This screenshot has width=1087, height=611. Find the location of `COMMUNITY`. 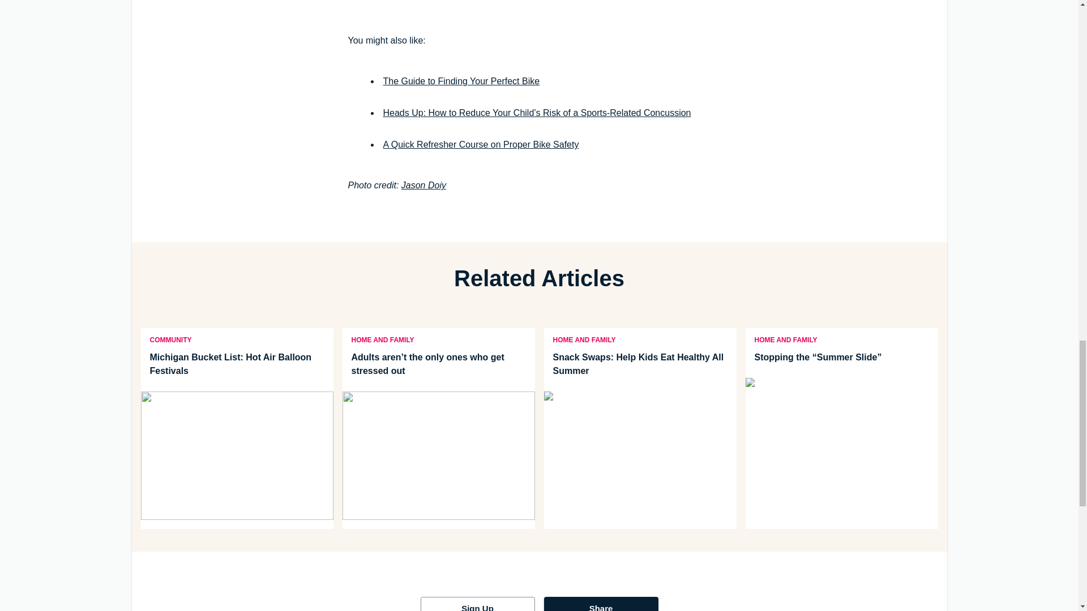

COMMUNITY is located at coordinates (170, 339).